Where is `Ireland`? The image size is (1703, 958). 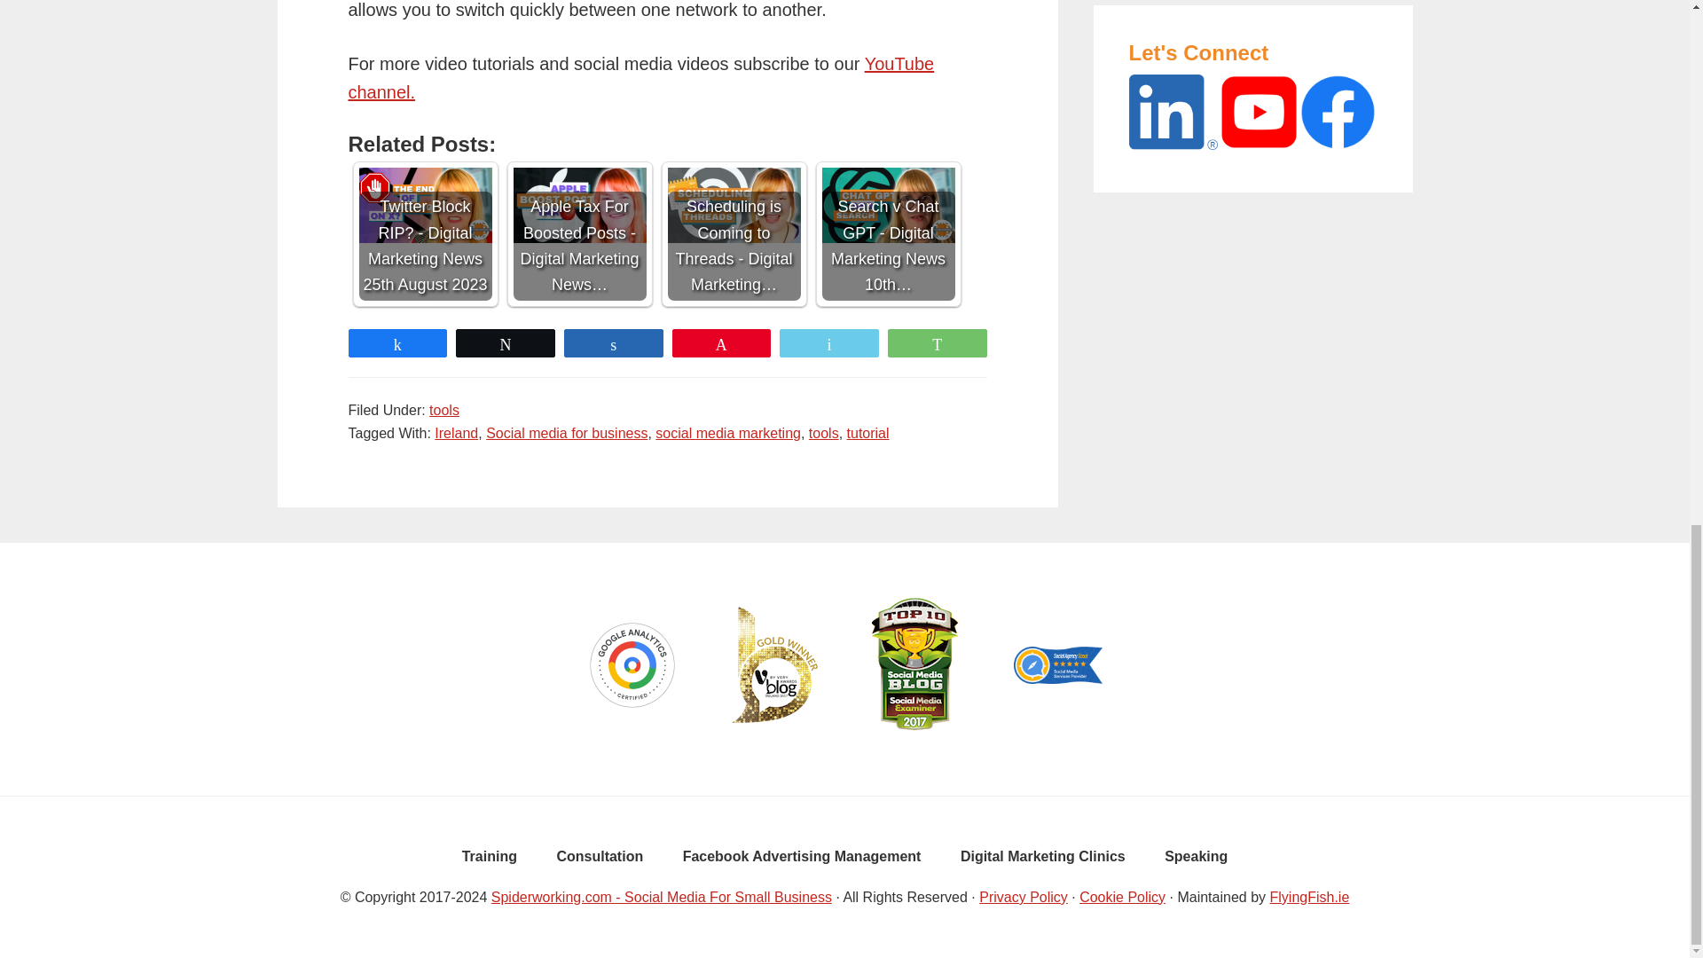
Ireland is located at coordinates (456, 433).